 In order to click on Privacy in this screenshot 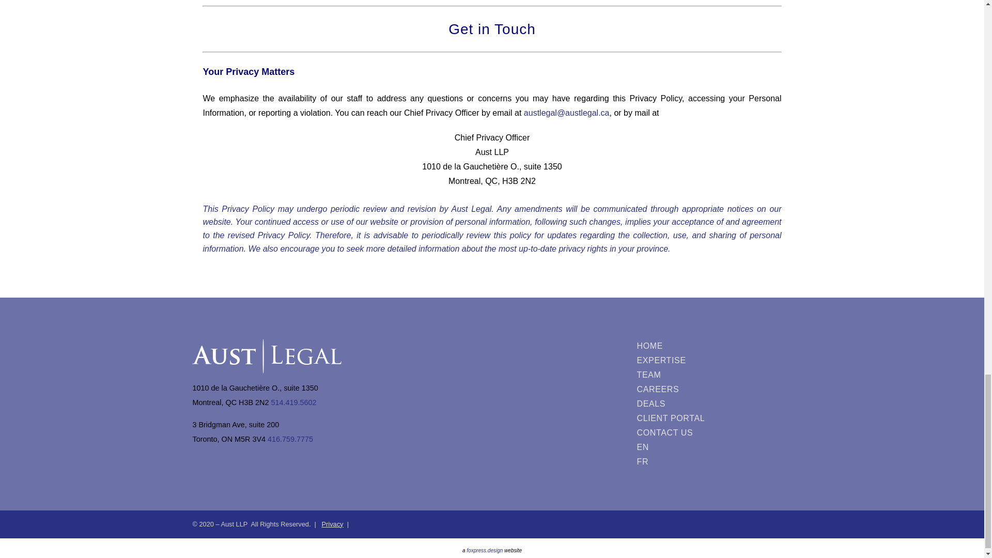, I will do `click(332, 524)`.